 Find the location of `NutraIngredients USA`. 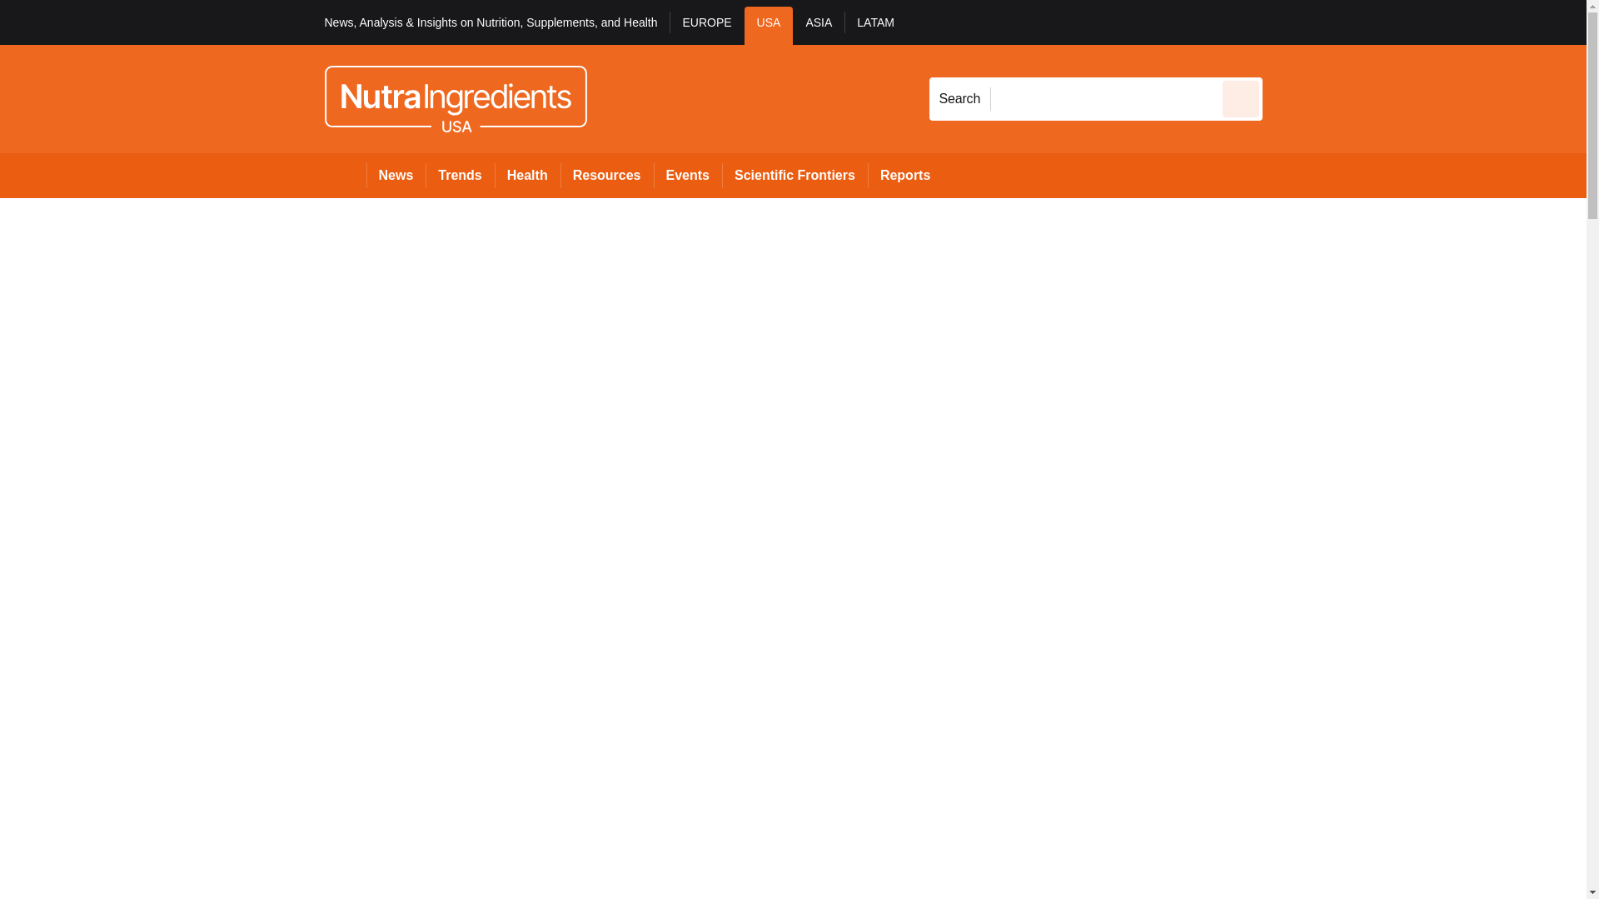

NutraIngredients USA is located at coordinates (455, 98).